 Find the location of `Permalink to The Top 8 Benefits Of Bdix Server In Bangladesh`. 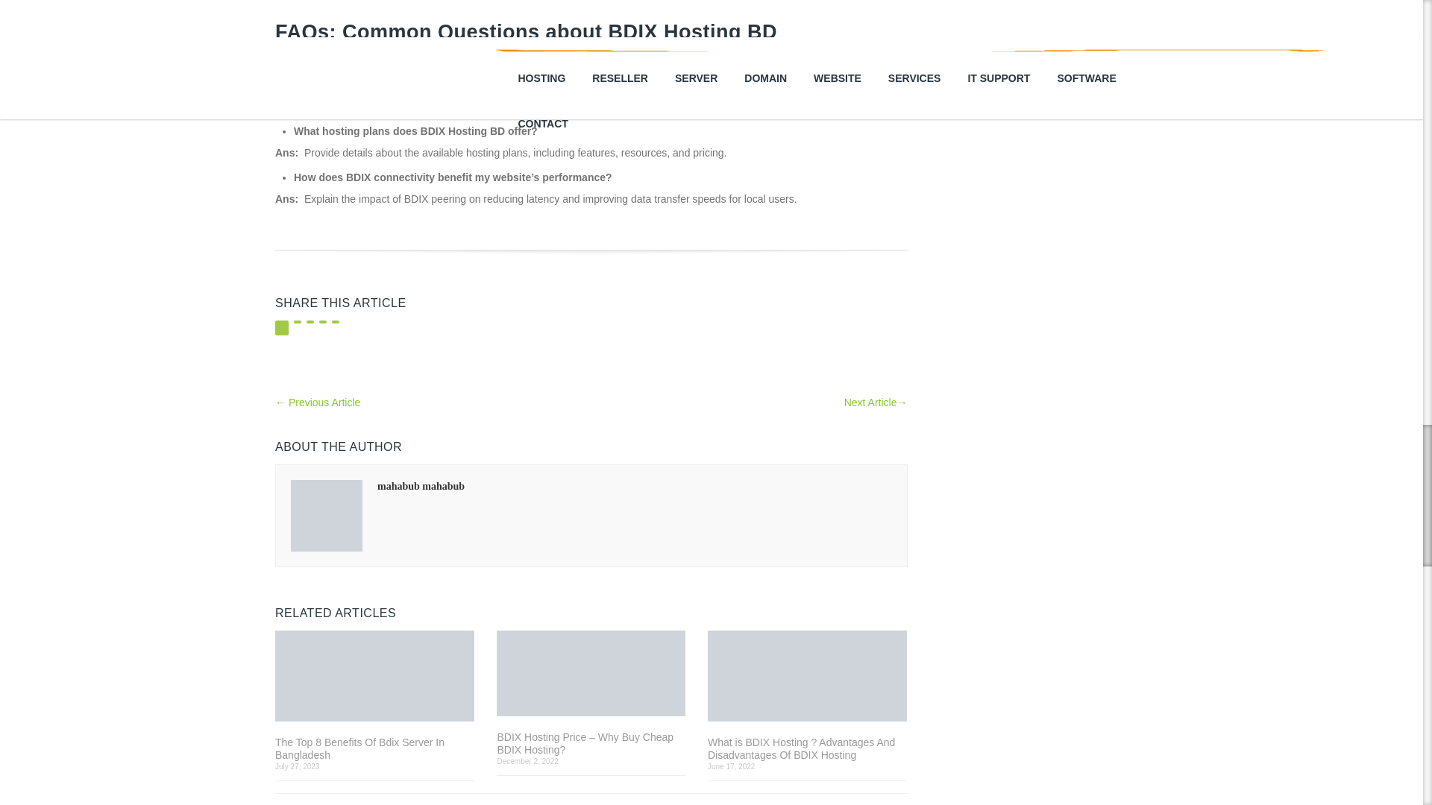

Permalink to The Top 8 Benefits Of Bdix Server In Bangladesh is located at coordinates (374, 748).